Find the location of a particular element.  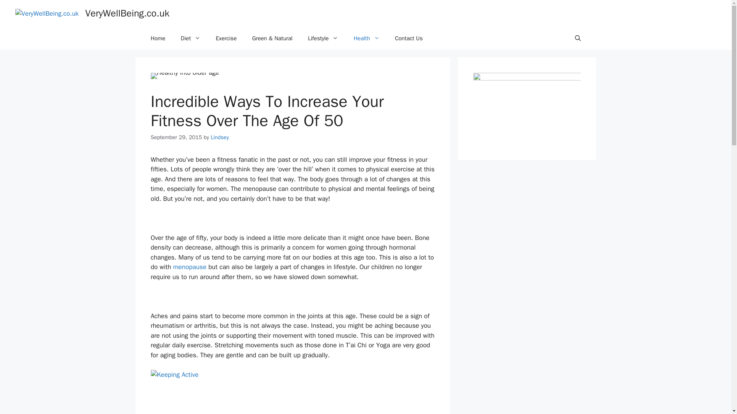

Lindsey is located at coordinates (220, 137).